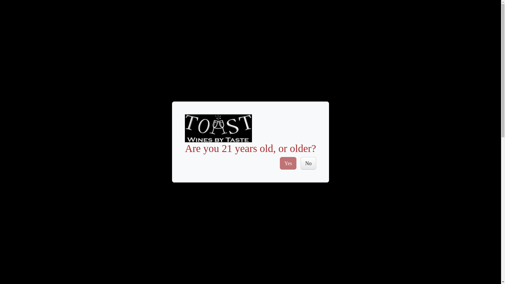 The width and height of the screenshot is (505, 284). Describe the element at coordinates (236, 39) in the screenshot. I see `OUR CONCEPT` at that location.